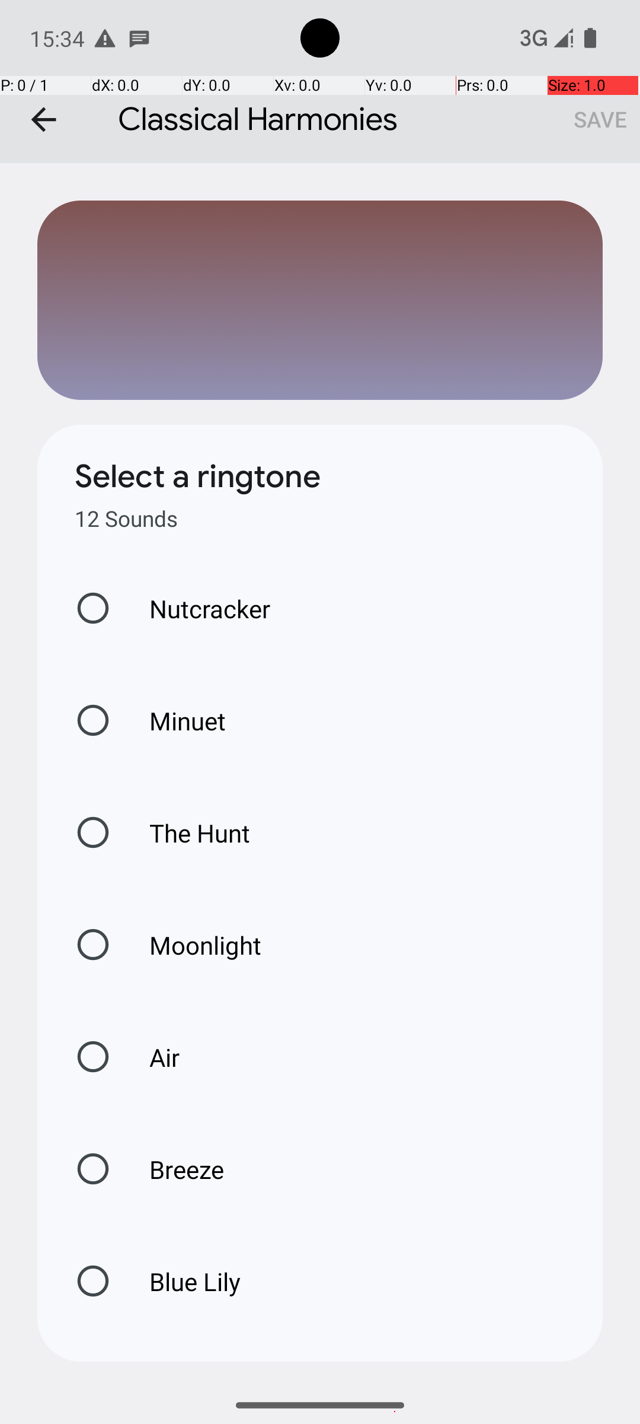  Describe the element at coordinates (152, 1057) in the screenshot. I see `Air` at that location.